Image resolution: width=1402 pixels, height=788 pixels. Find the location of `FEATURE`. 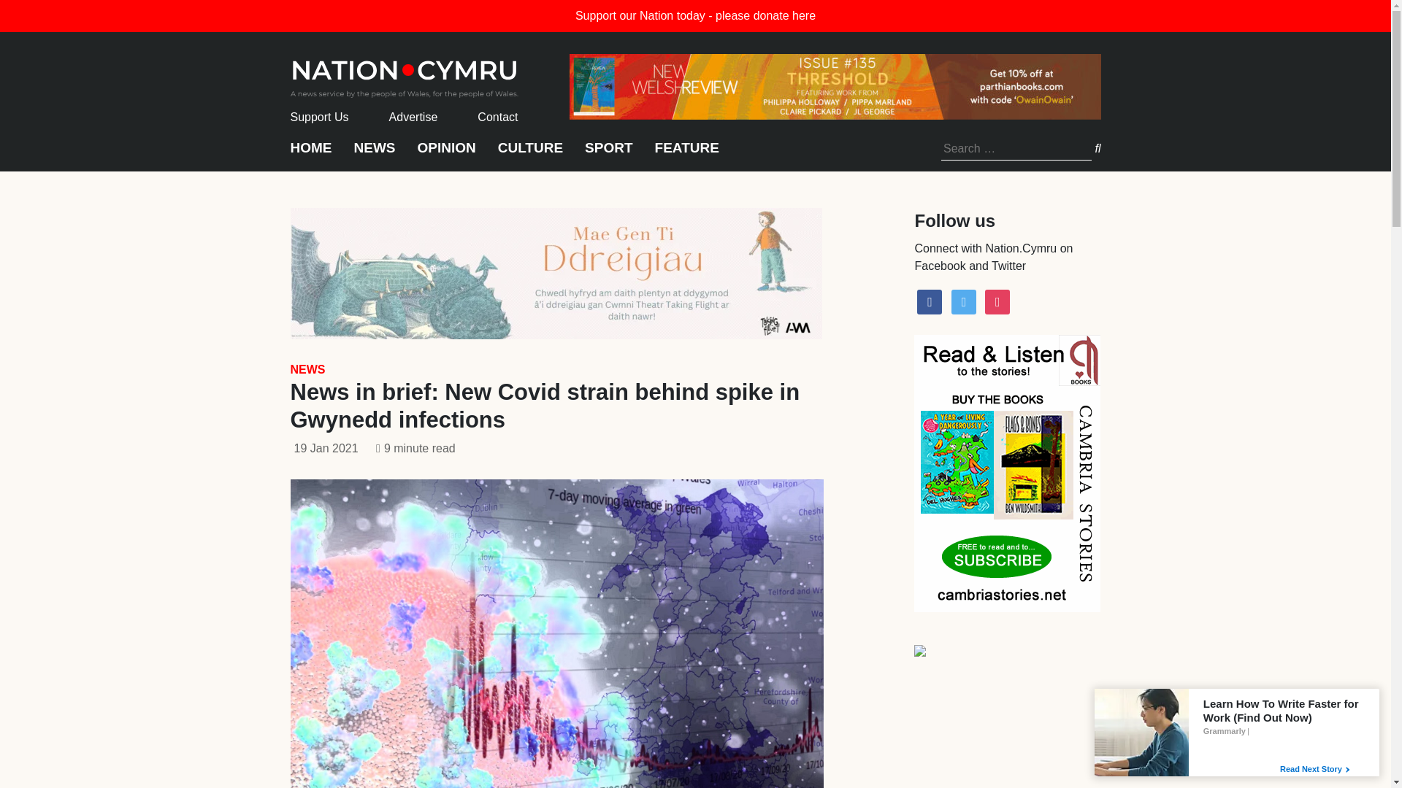

FEATURE is located at coordinates (686, 155).